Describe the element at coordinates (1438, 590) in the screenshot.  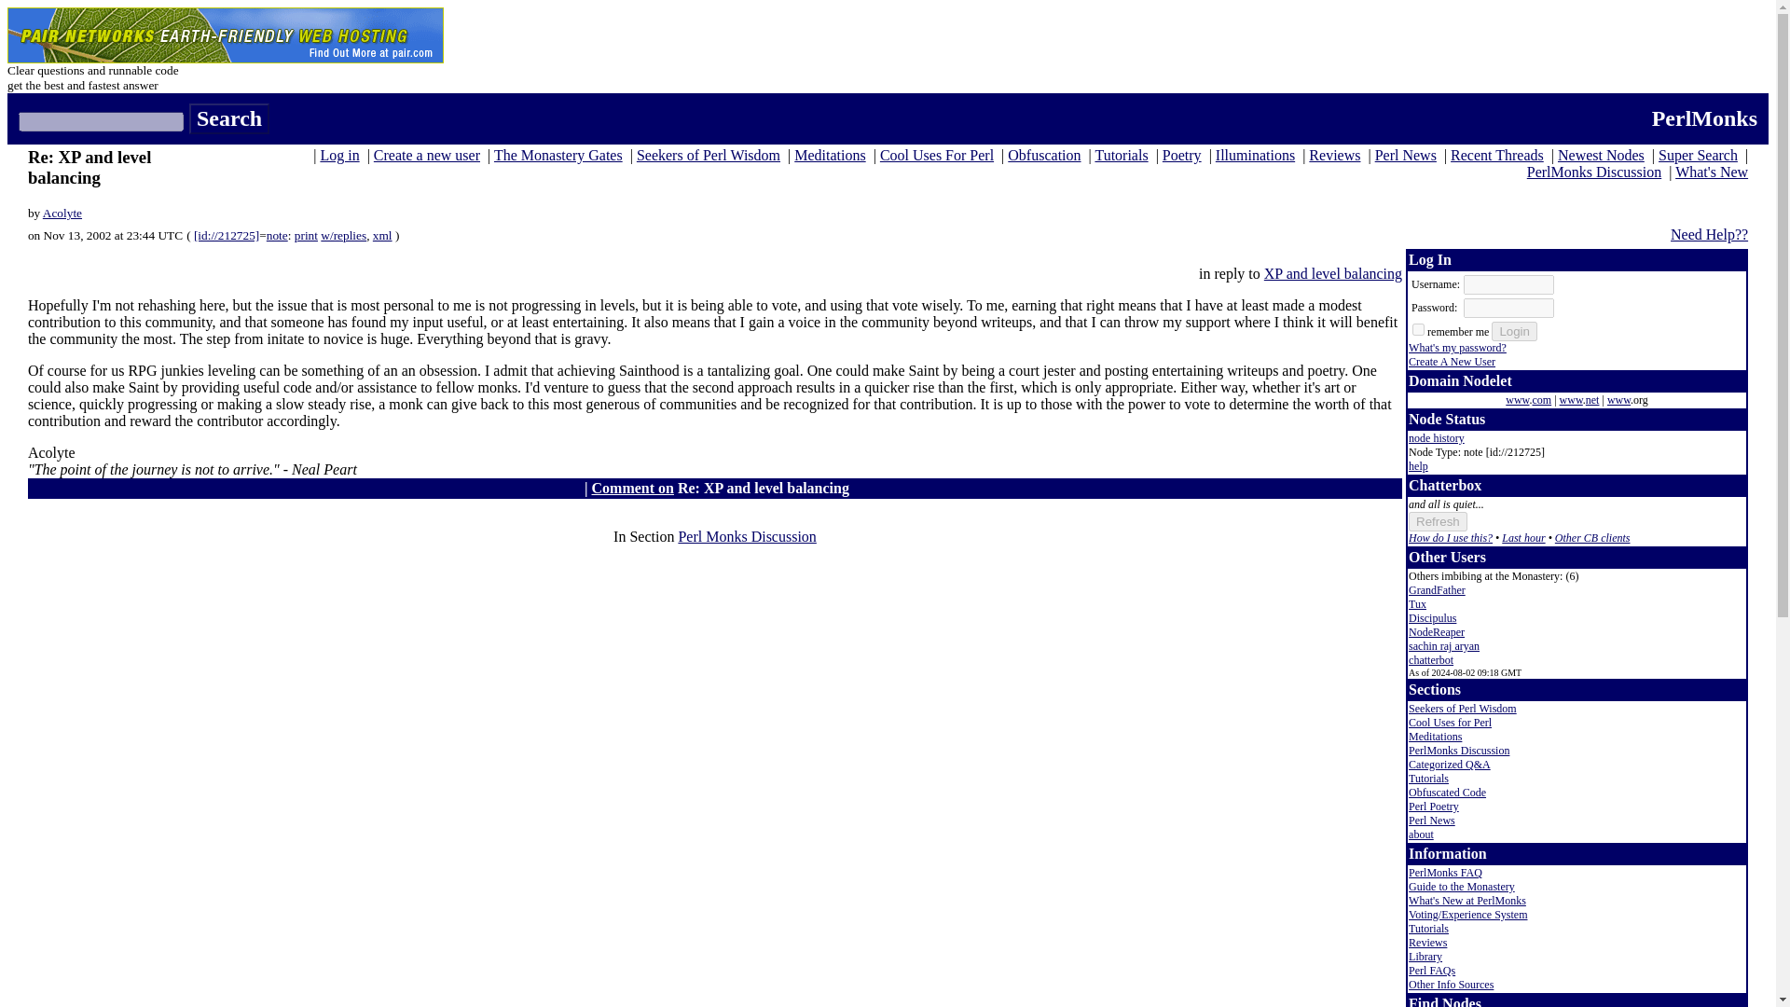
I see `GrandFather's home node. Level 26. Member of: janitors` at that location.